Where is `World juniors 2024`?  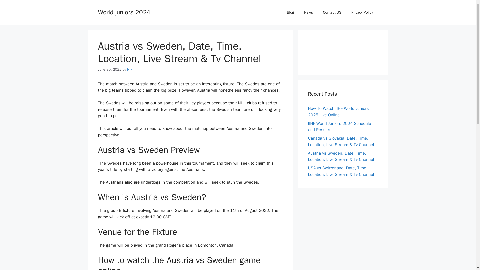
World juniors 2024 is located at coordinates (124, 12).